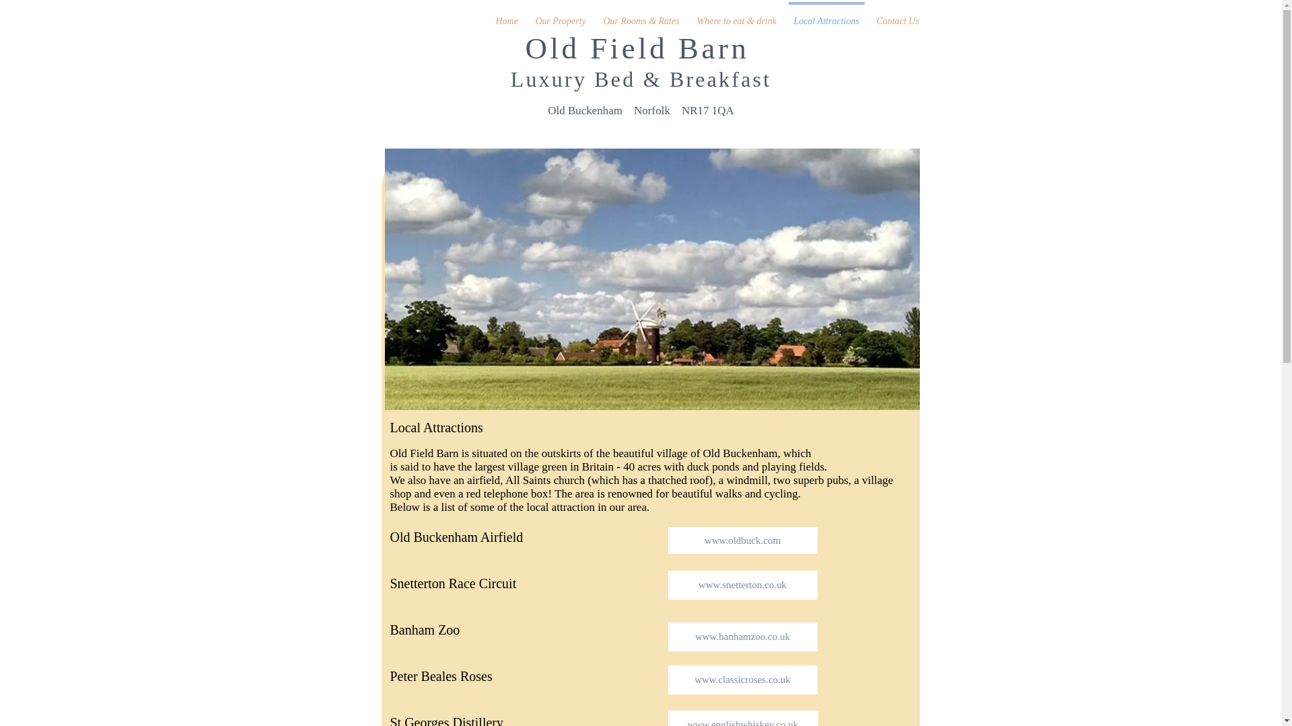  I want to click on www.banhamzoo.co.uk, so click(742, 636).